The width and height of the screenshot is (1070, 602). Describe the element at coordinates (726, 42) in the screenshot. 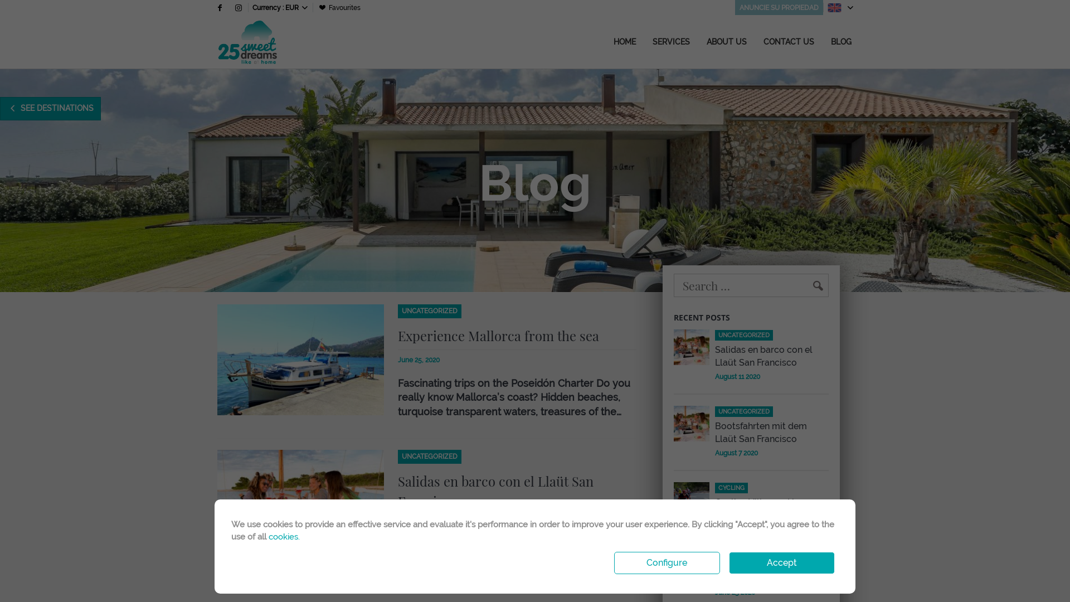

I see `ABOUT US` at that location.